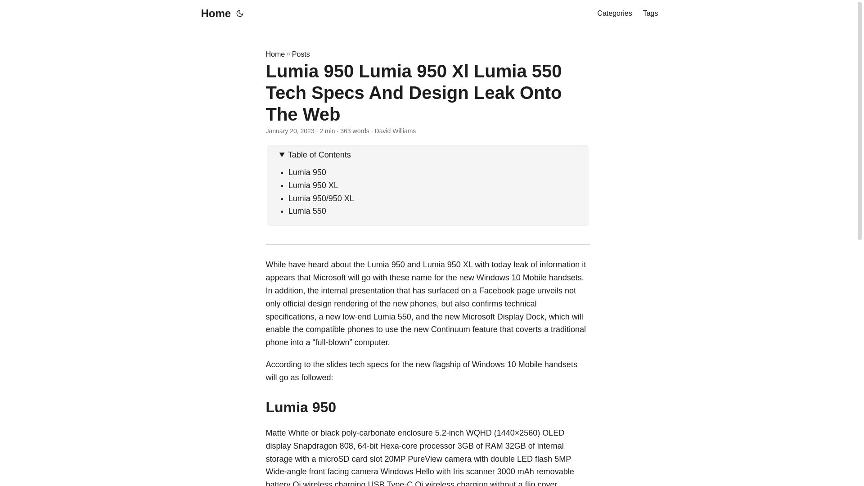 This screenshot has height=486, width=864. I want to click on Posts, so click(301, 54).